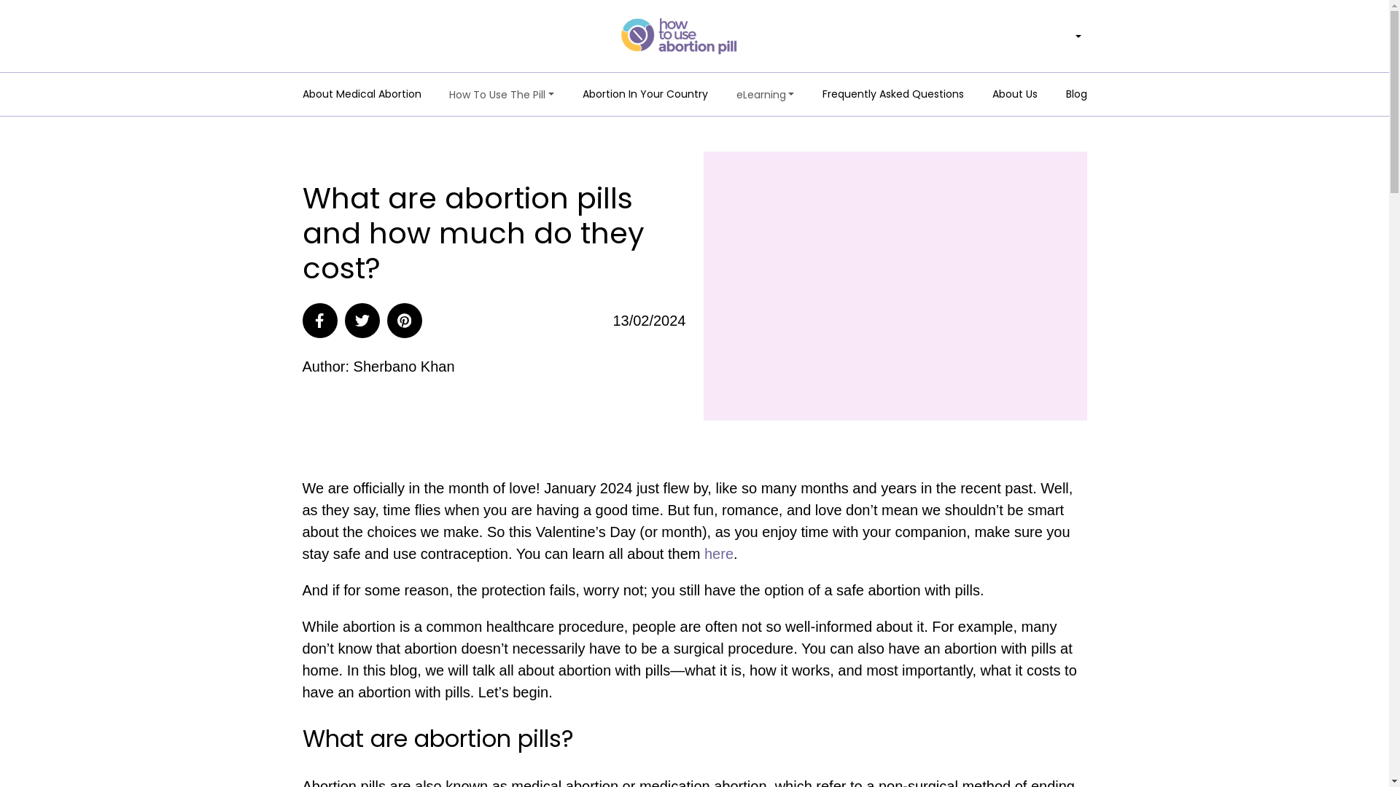  Describe the element at coordinates (1015, 95) in the screenshot. I see `About Us` at that location.